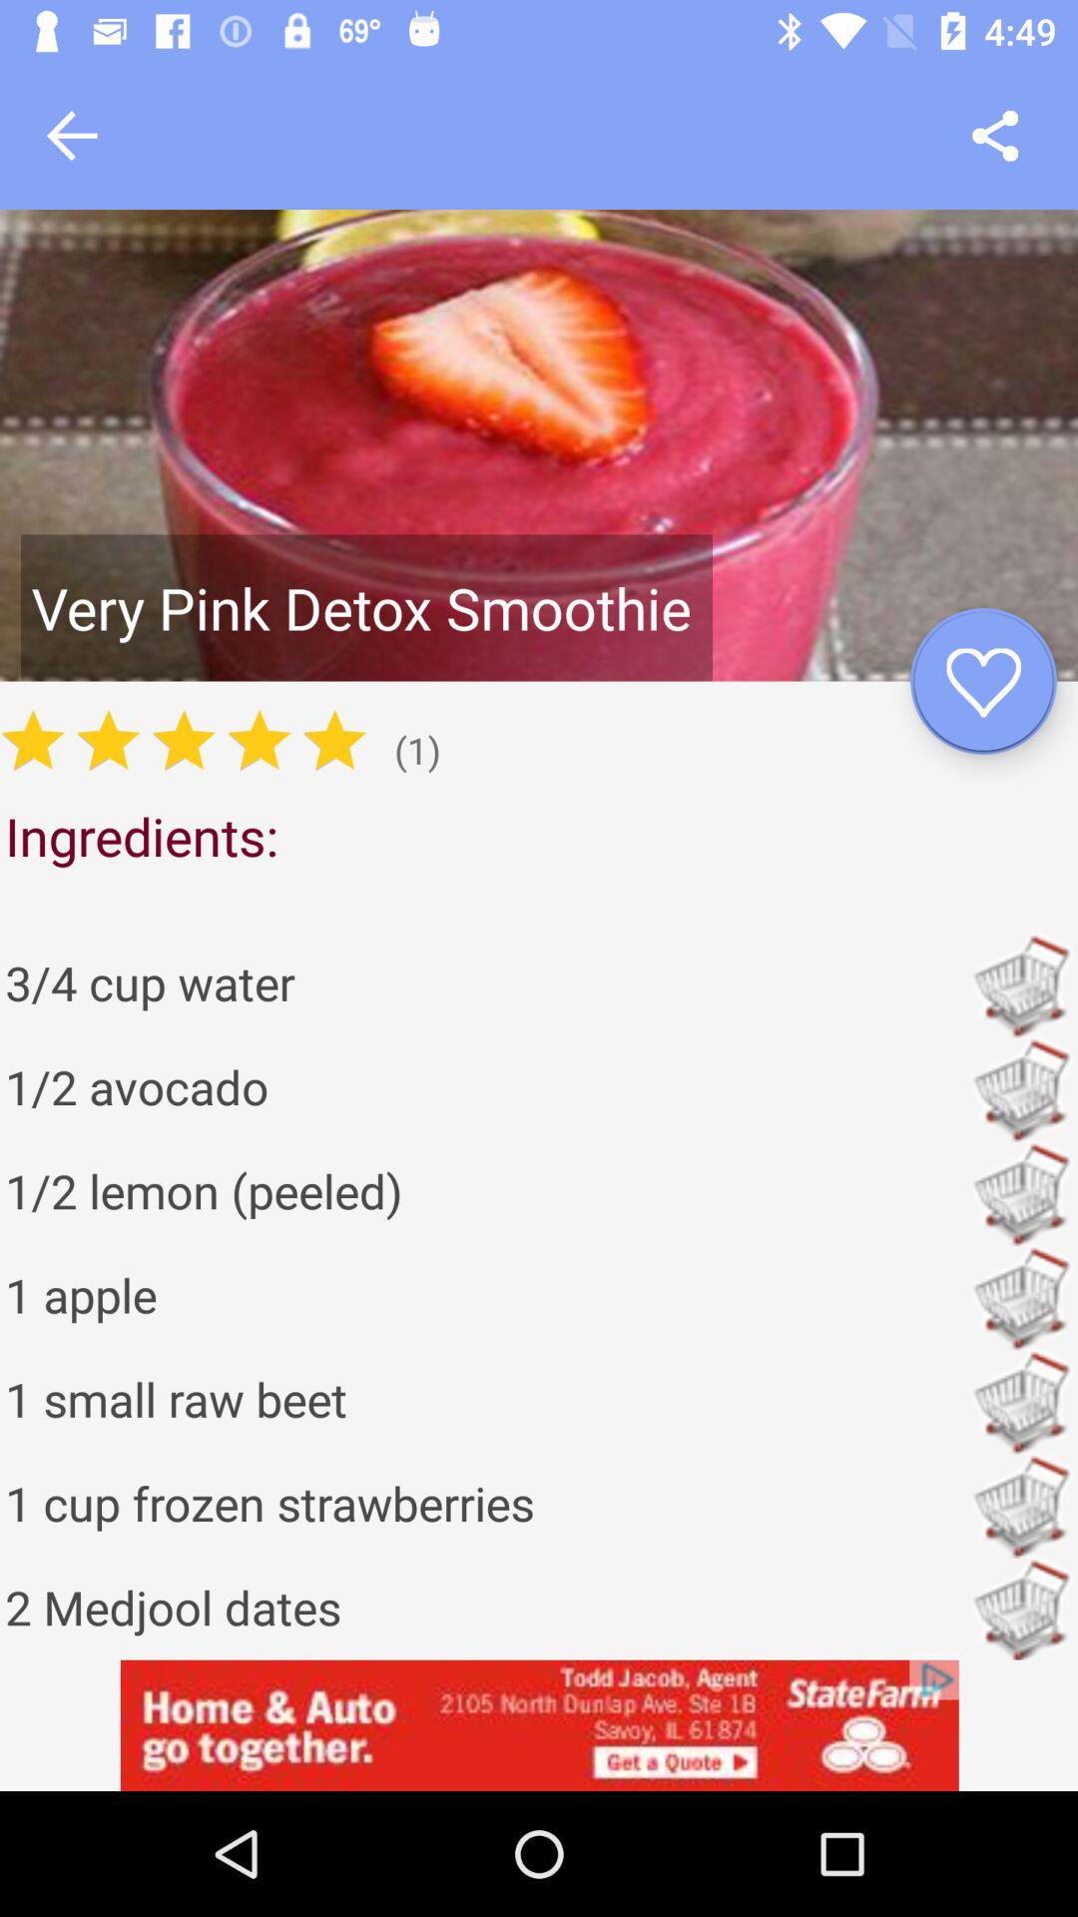 Image resolution: width=1078 pixels, height=1917 pixels. I want to click on go back, so click(72, 136).